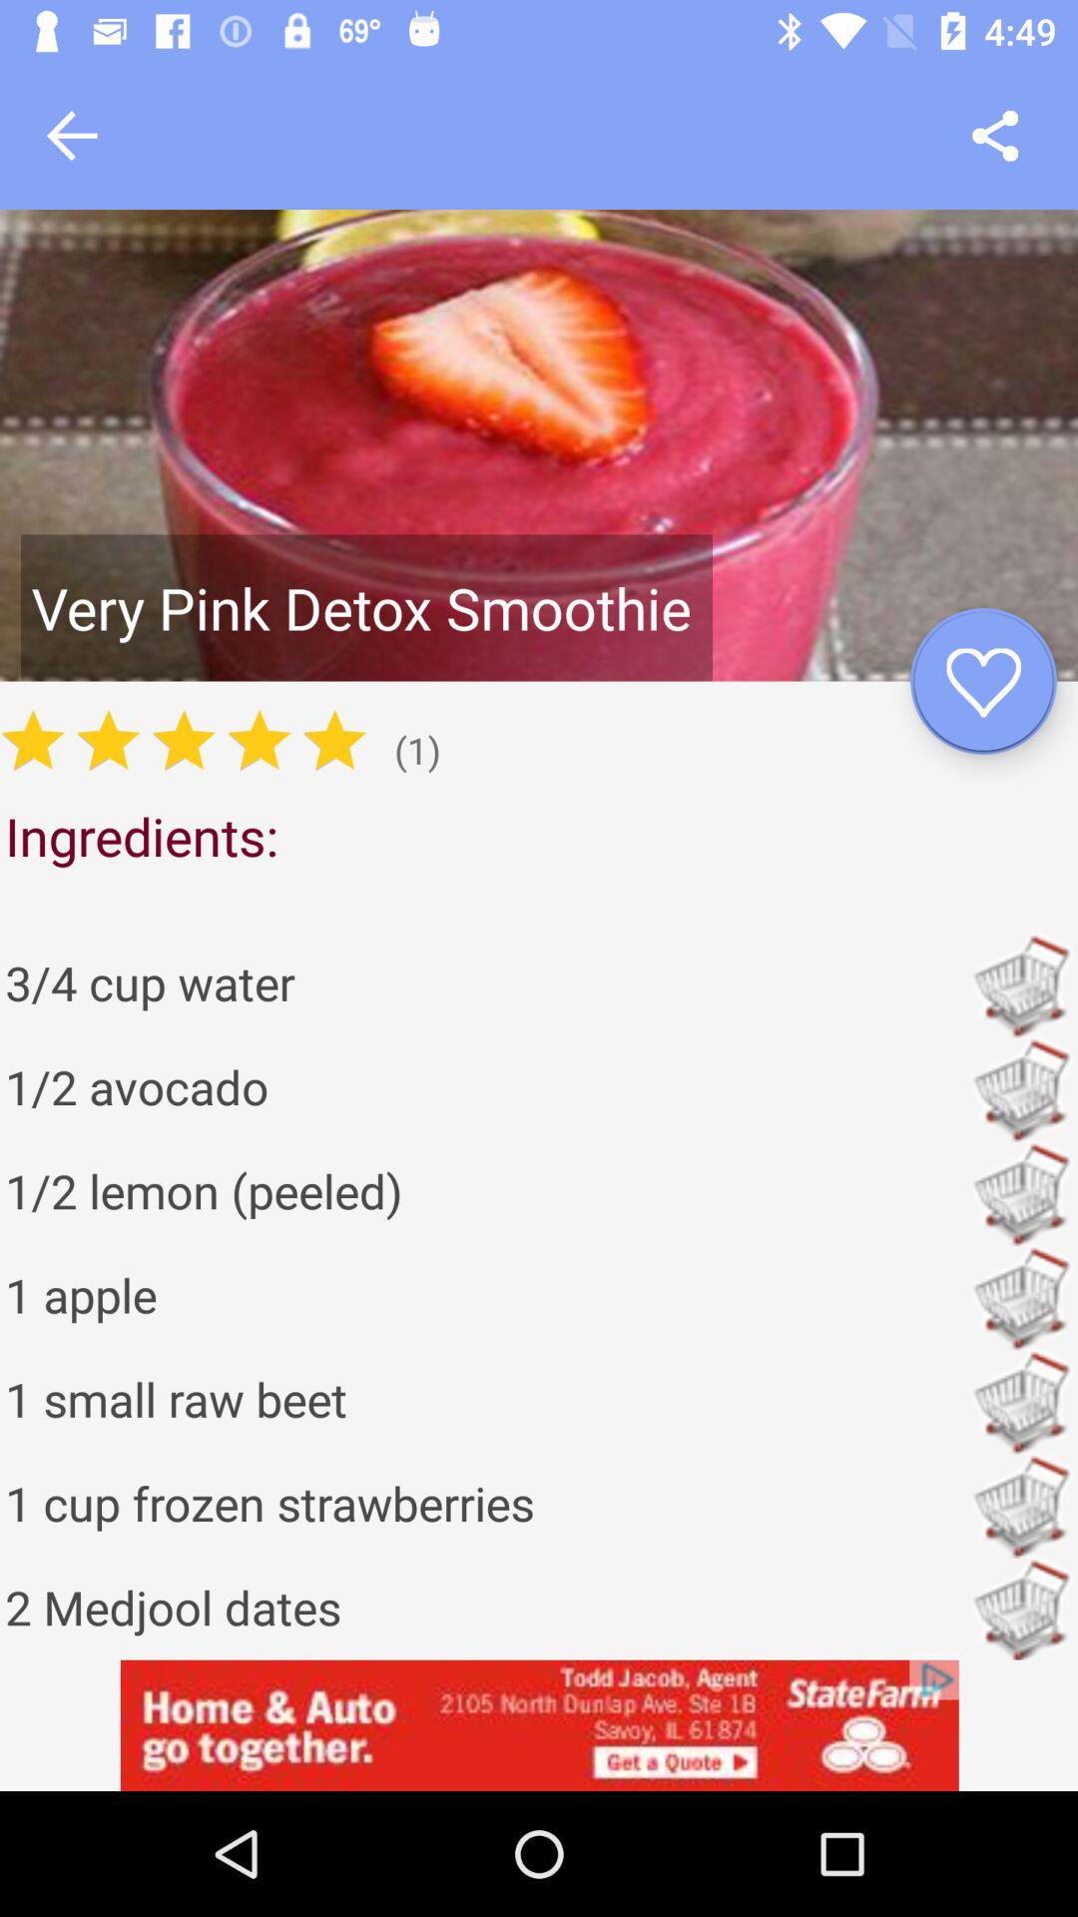 Image resolution: width=1078 pixels, height=1917 pixels. I want to click on go back, so click(72, 136).